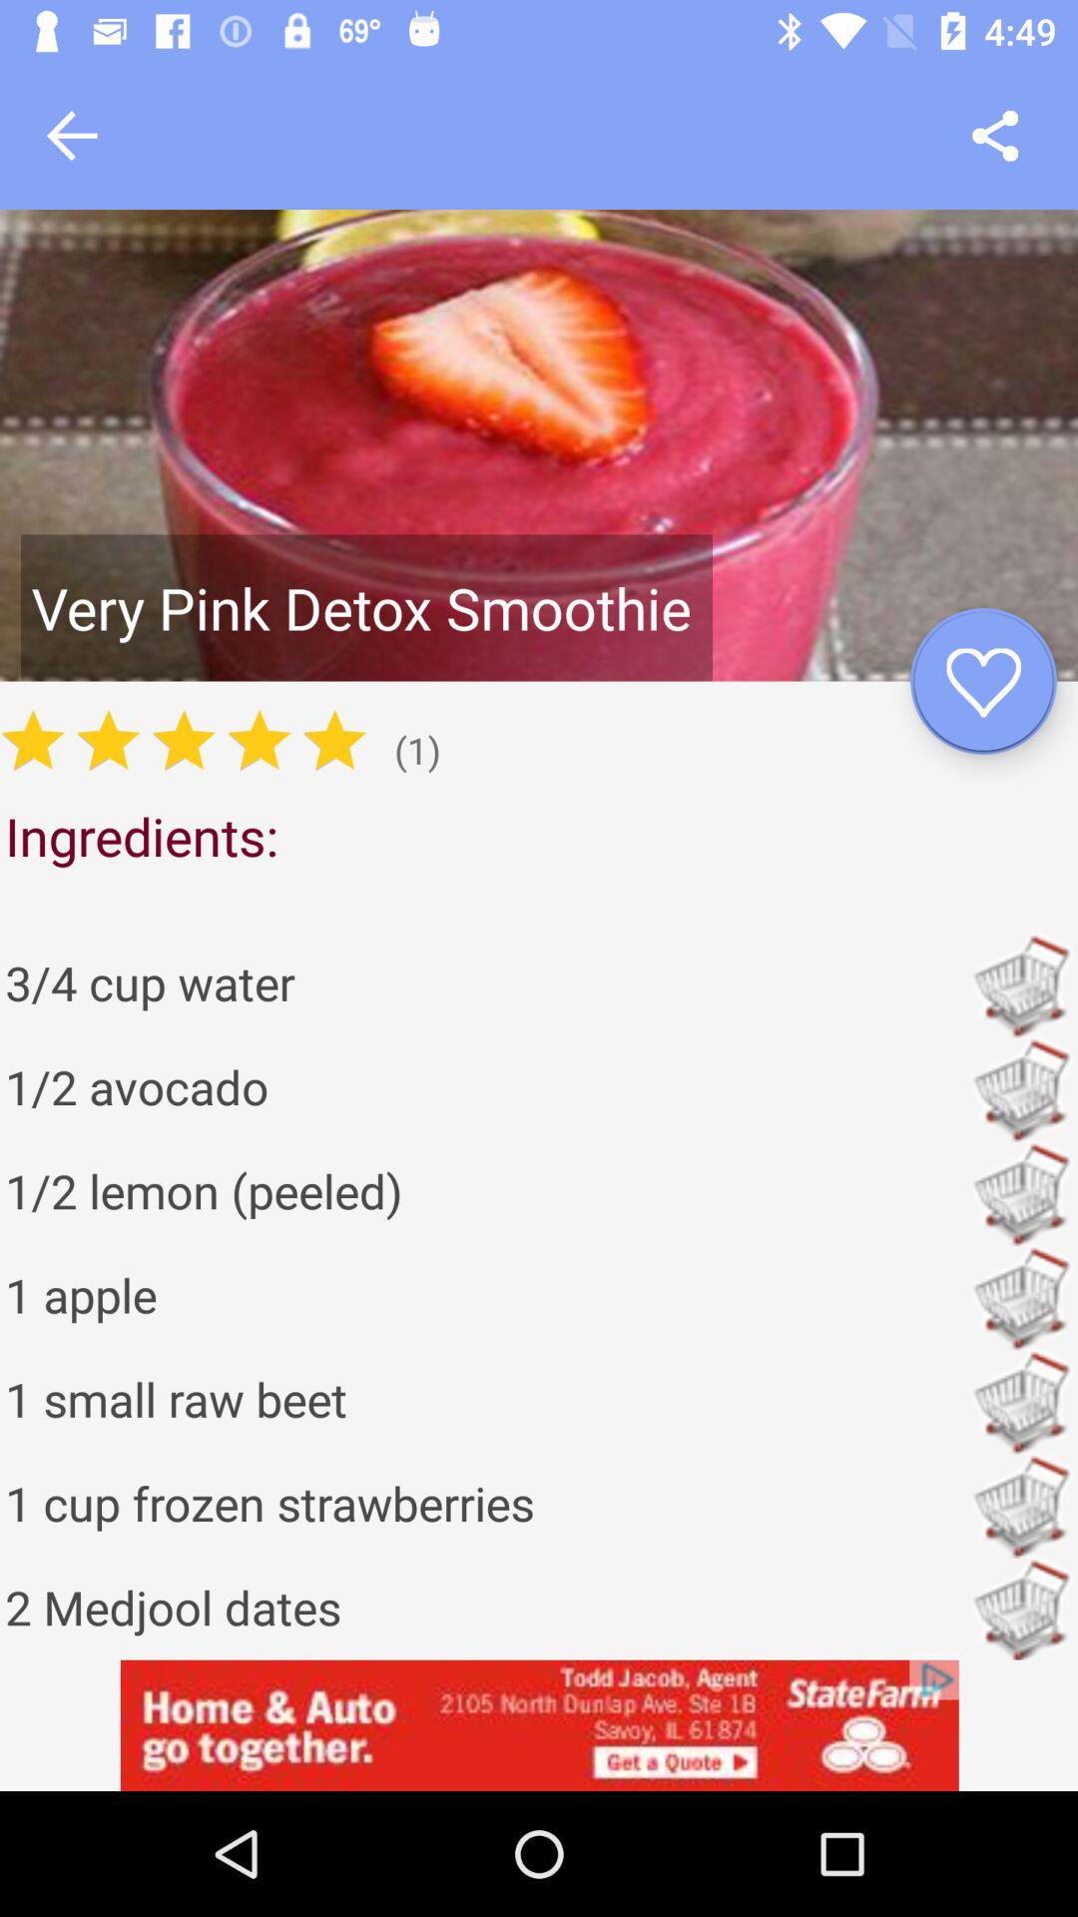 Image resolution: width=1078 pixels, height=1917 pixels. I want to click on go back, so click(72, 136).